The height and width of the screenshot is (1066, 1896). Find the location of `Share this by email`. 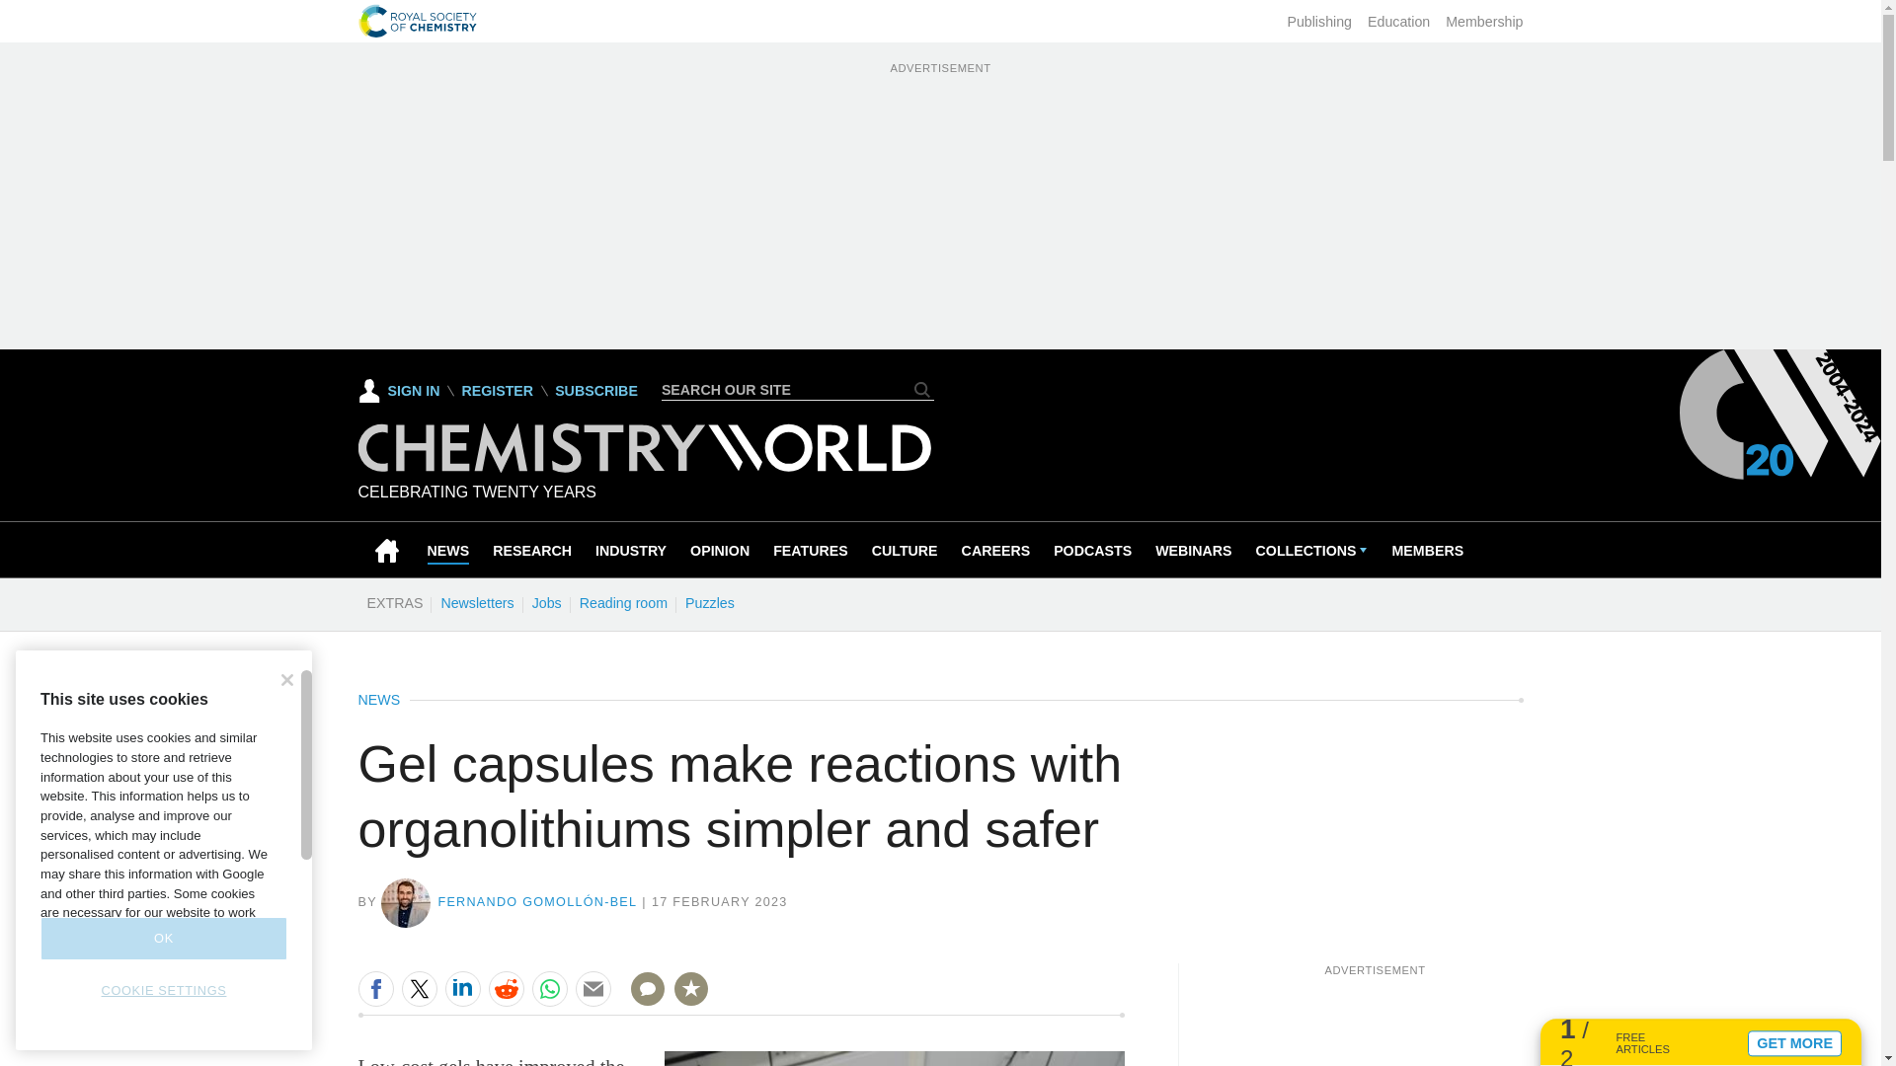

Share this by email is located at coordinates (592, 988).